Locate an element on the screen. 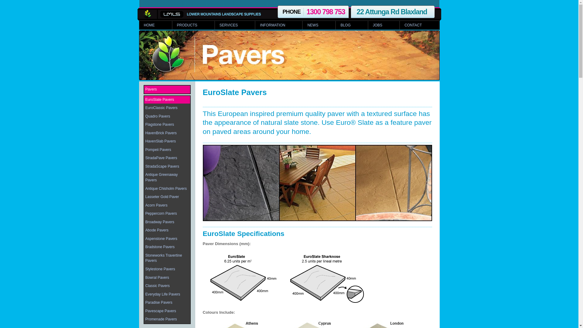 The image size is (583, 328). HavenSlab Pavers is located at coordinates (167, 142).